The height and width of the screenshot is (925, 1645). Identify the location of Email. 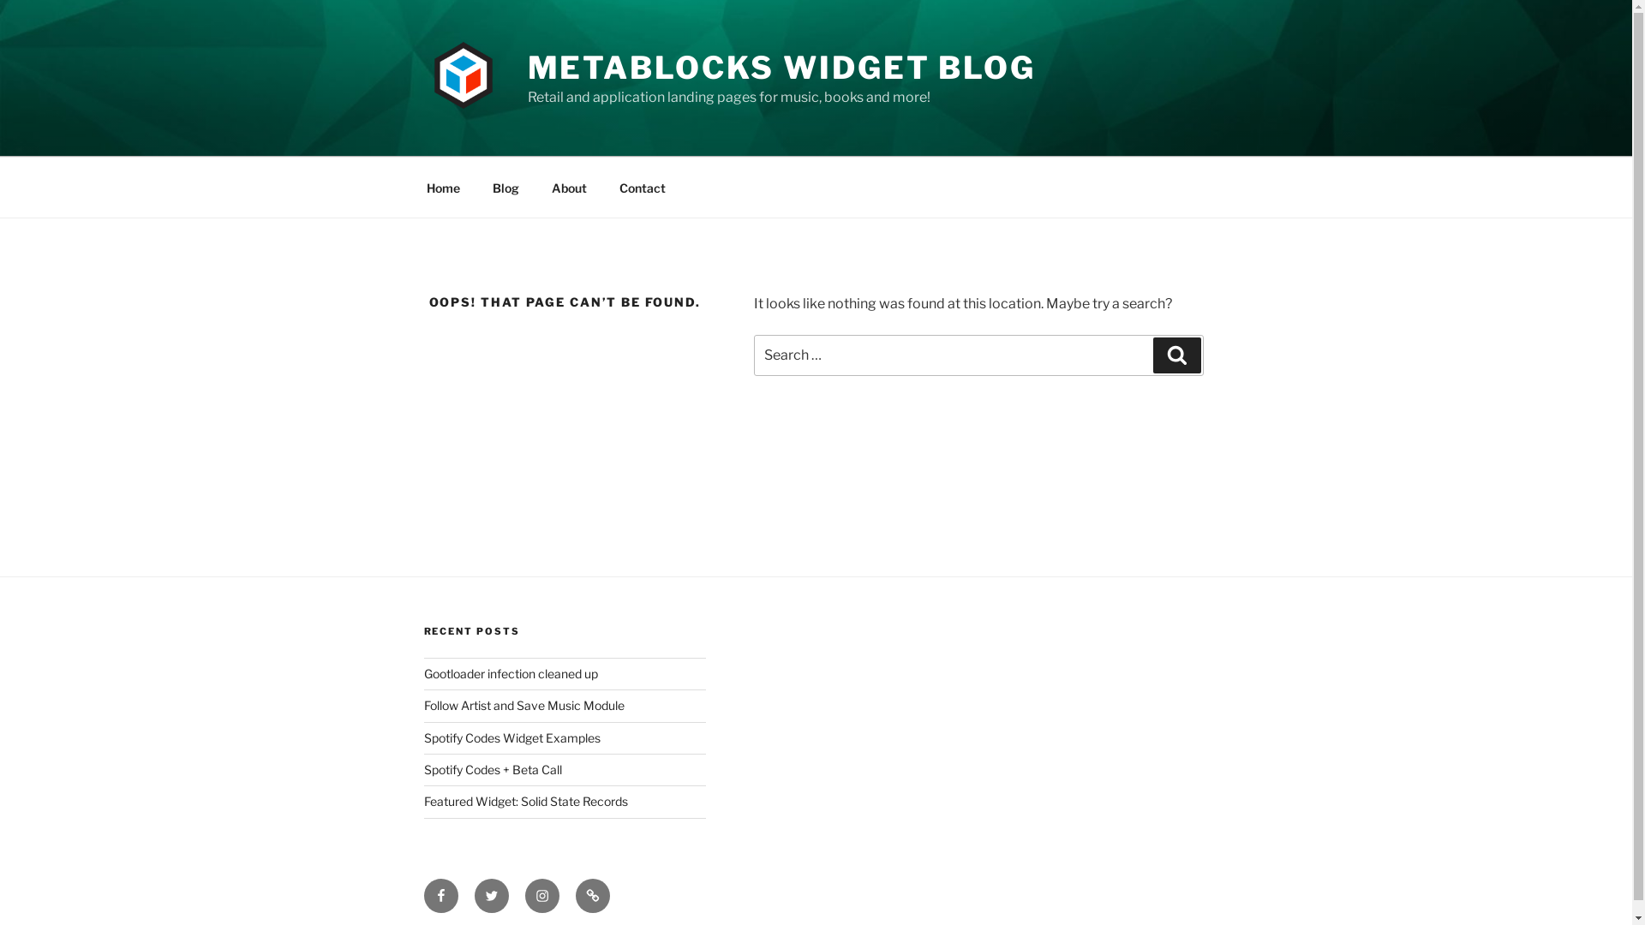
(593, 896).